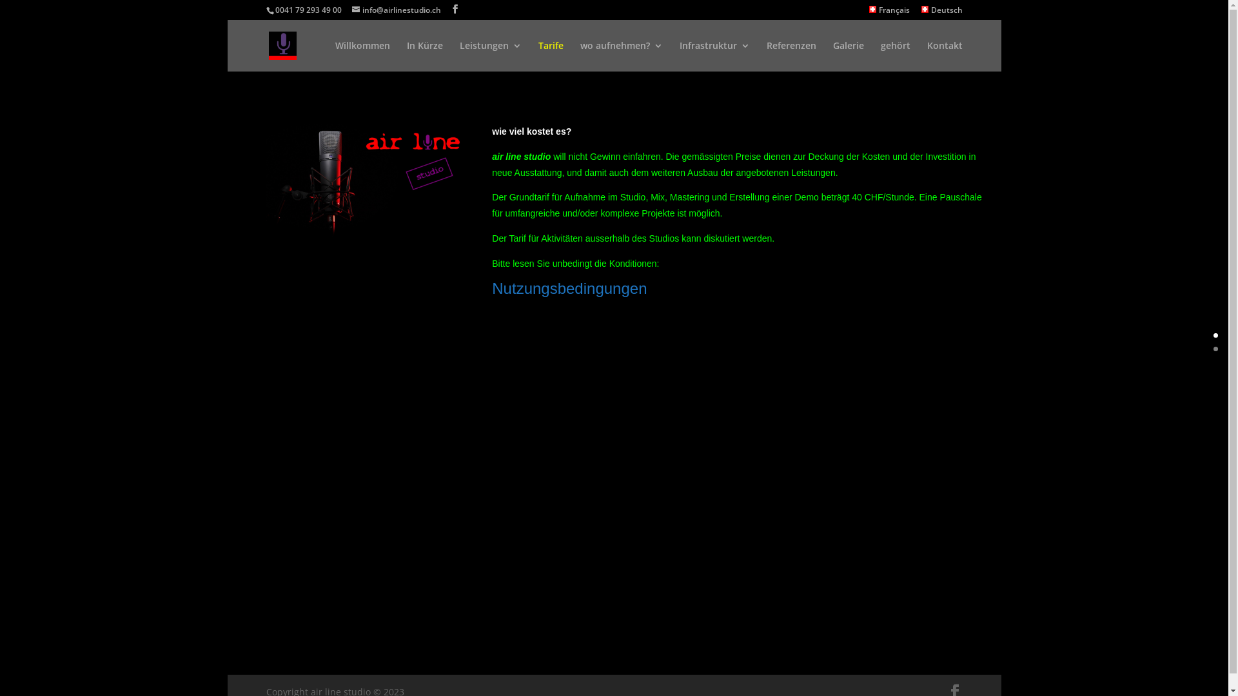  What do you see at coordinates (1216, 349) in the screenshot?
I see `1` at bounding box center [1216, 349].